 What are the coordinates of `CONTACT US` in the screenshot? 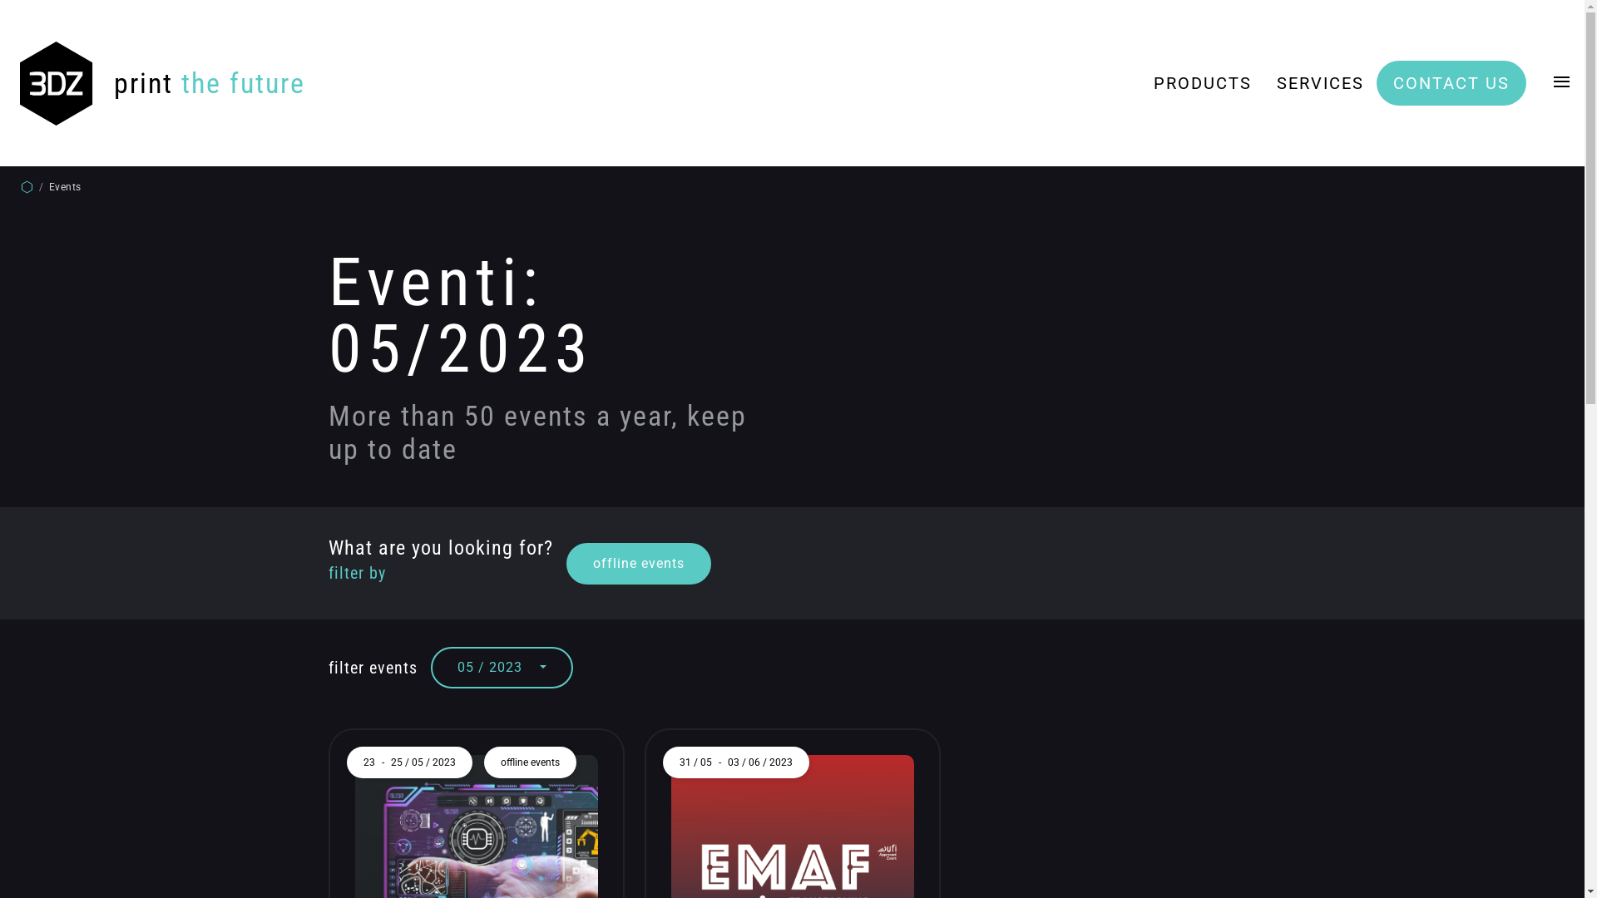 It's located at (1451, 83).